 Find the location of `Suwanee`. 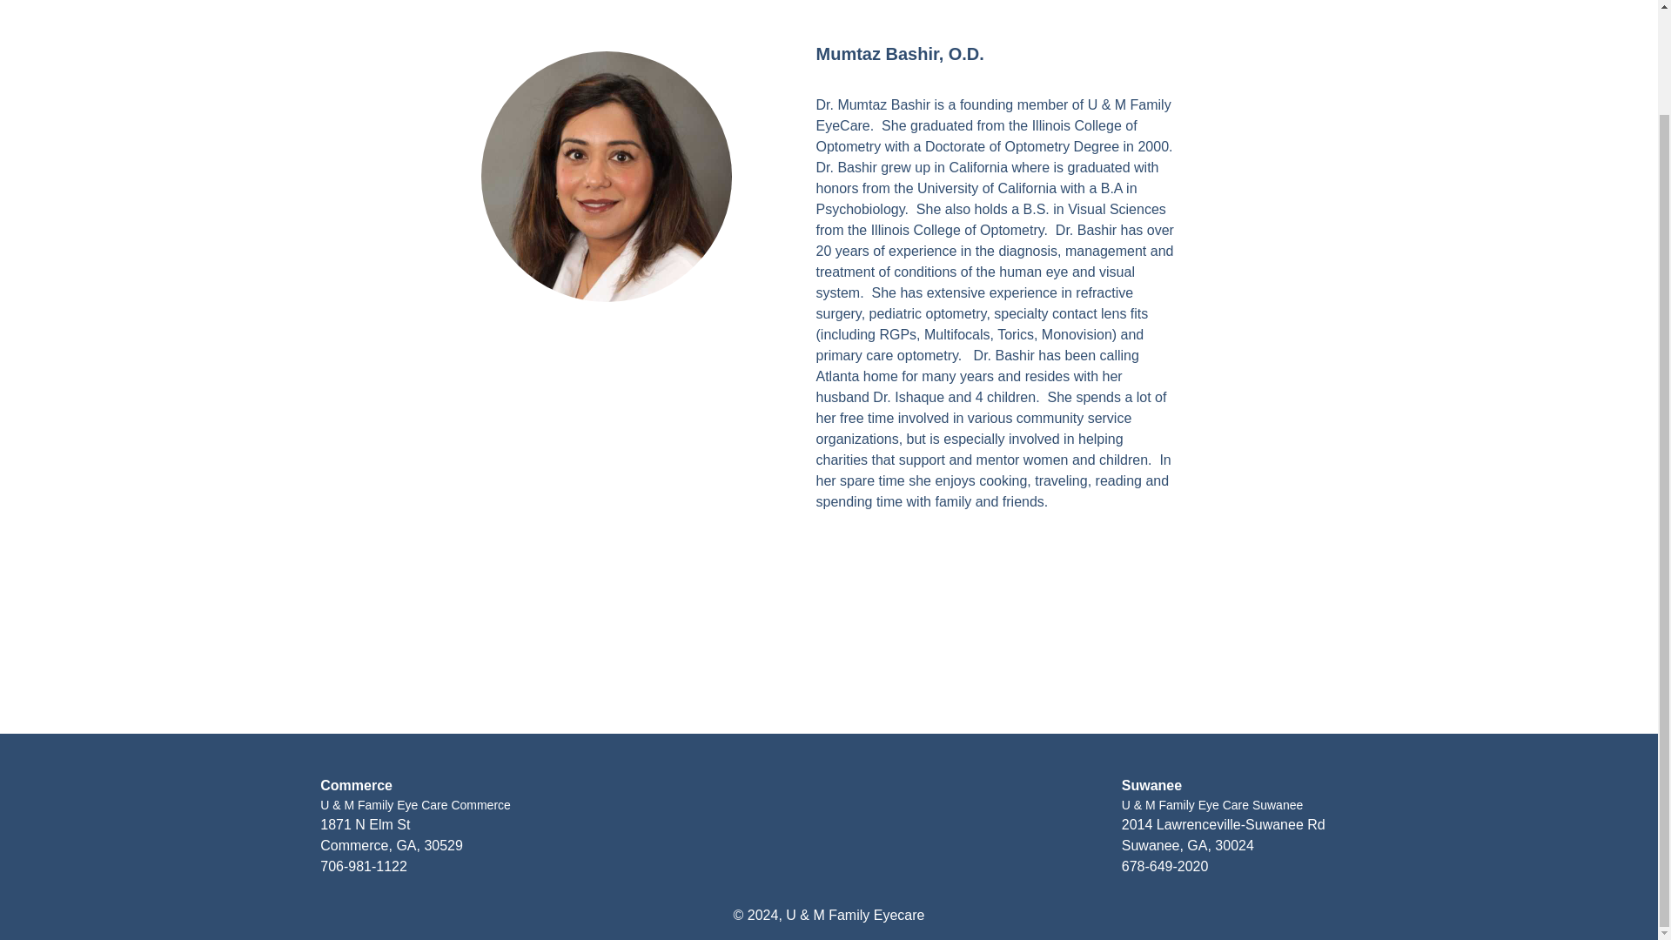

Suwanee is located at coordinates (1151, 785).